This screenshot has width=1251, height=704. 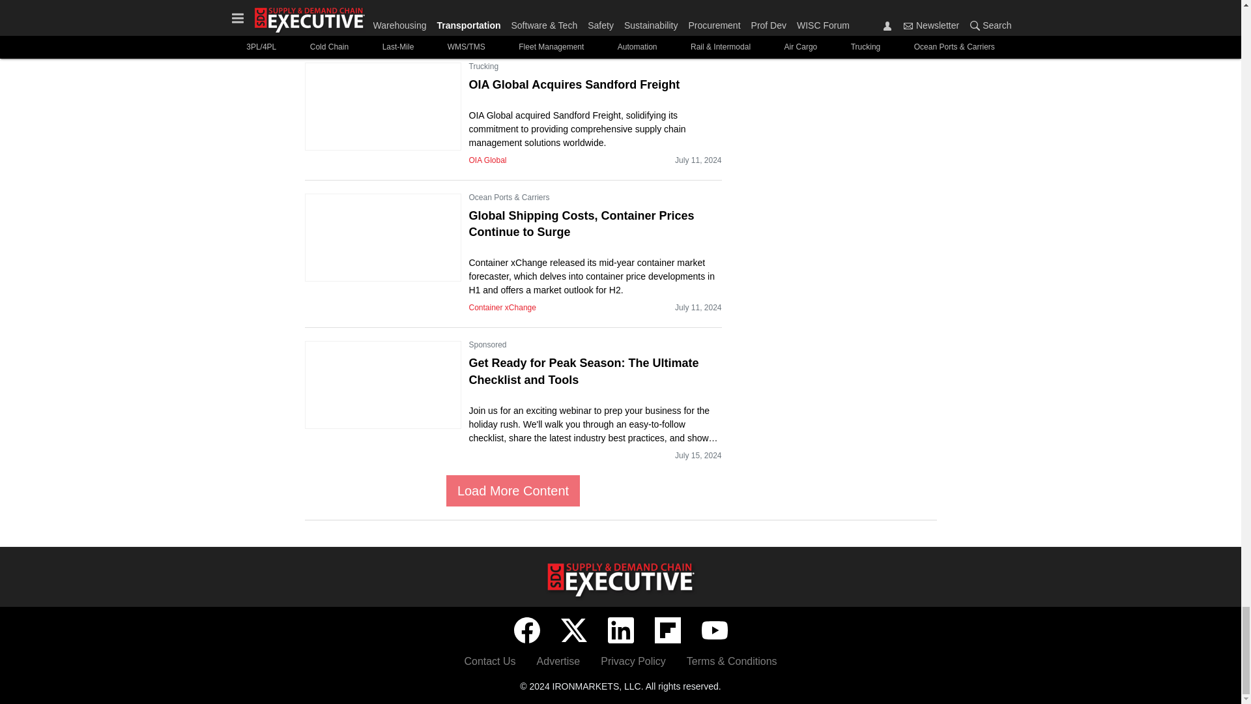 What do you see at coordinates (620, 630) in the screenshot?
I see `LinkedIn icon` at bounding box center [620, 630].